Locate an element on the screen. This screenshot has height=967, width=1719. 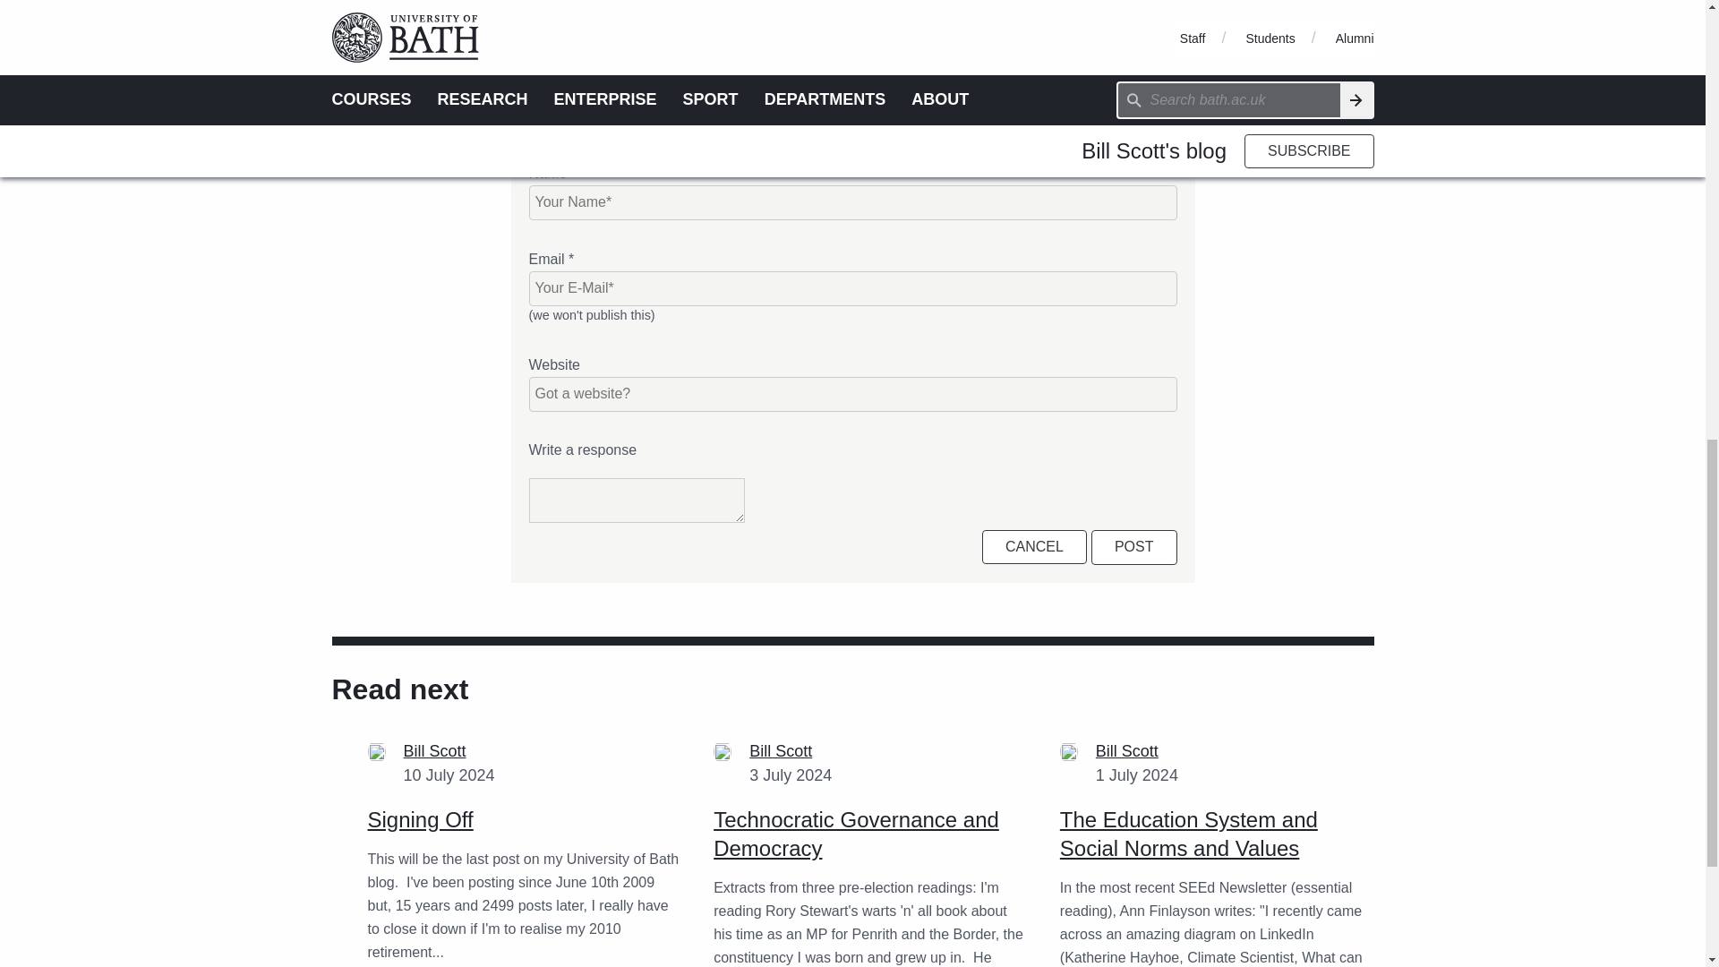
Bill Scott is located at coordinates (781, 750).